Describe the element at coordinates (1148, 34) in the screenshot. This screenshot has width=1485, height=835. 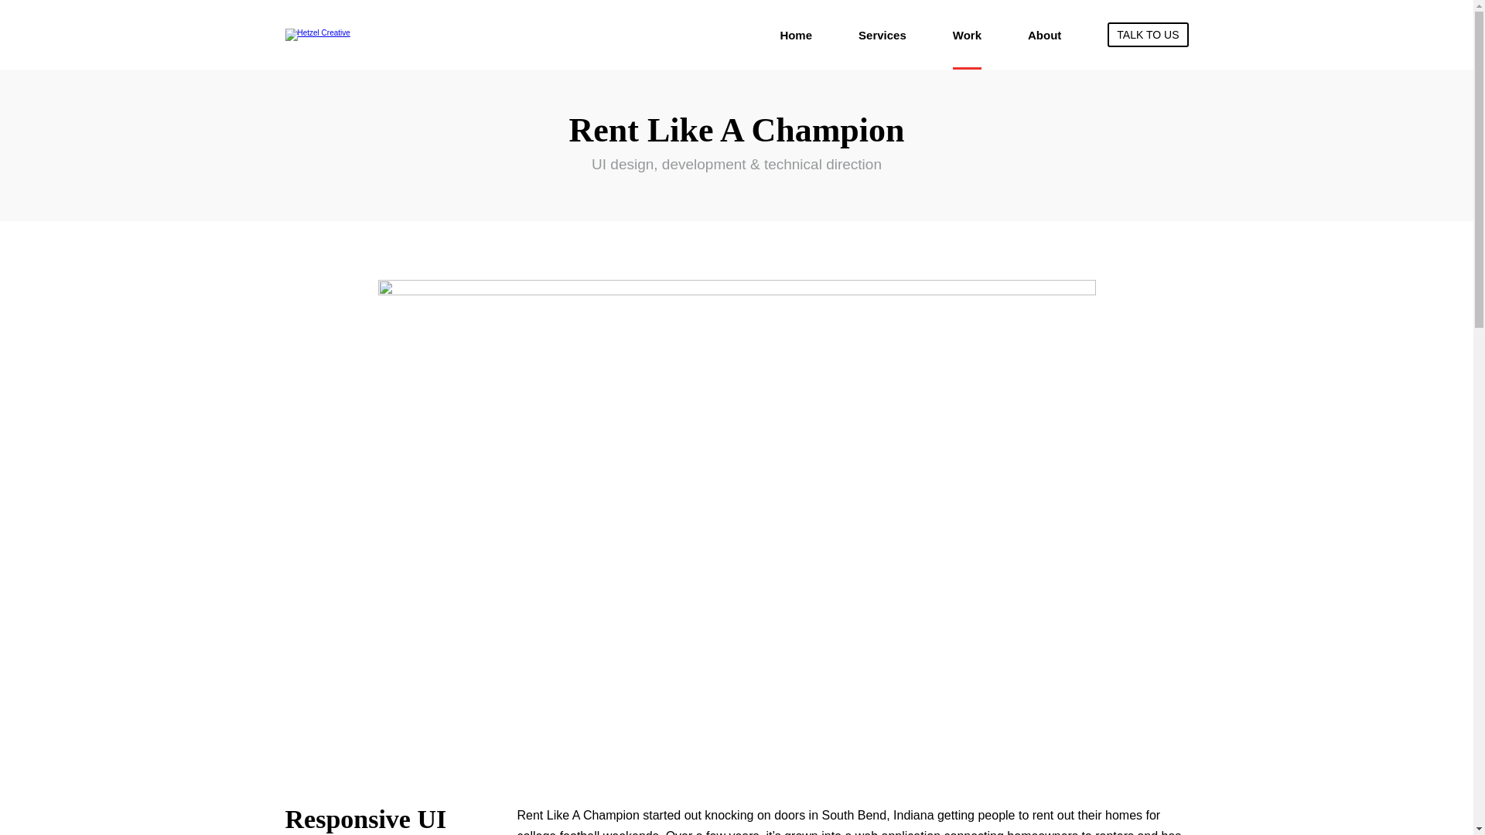
I see `TALK TO US` at that location.